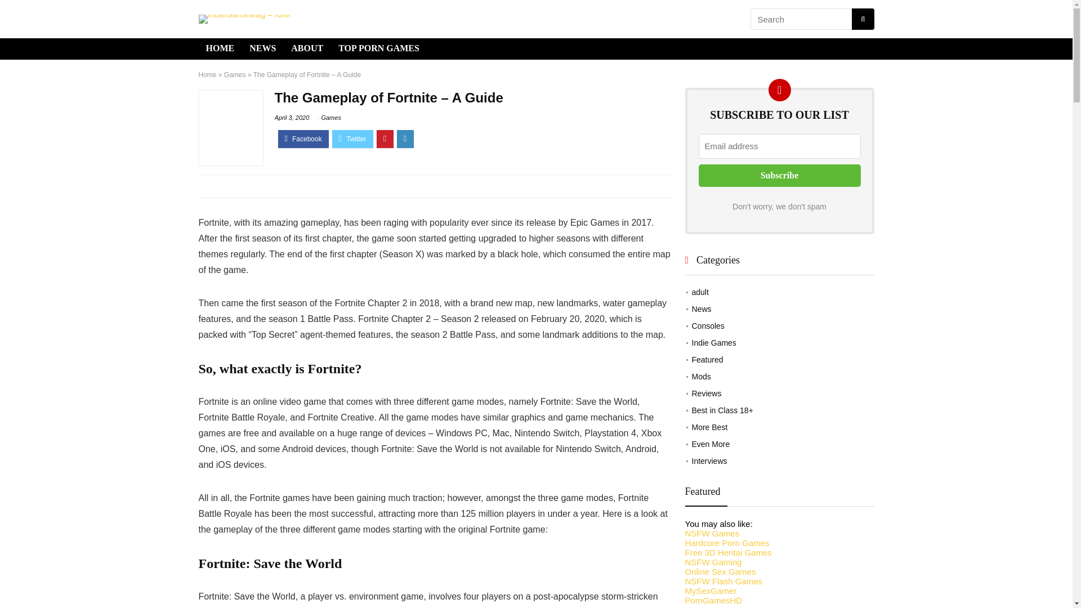  I want to click on Games, so click(330, 117).